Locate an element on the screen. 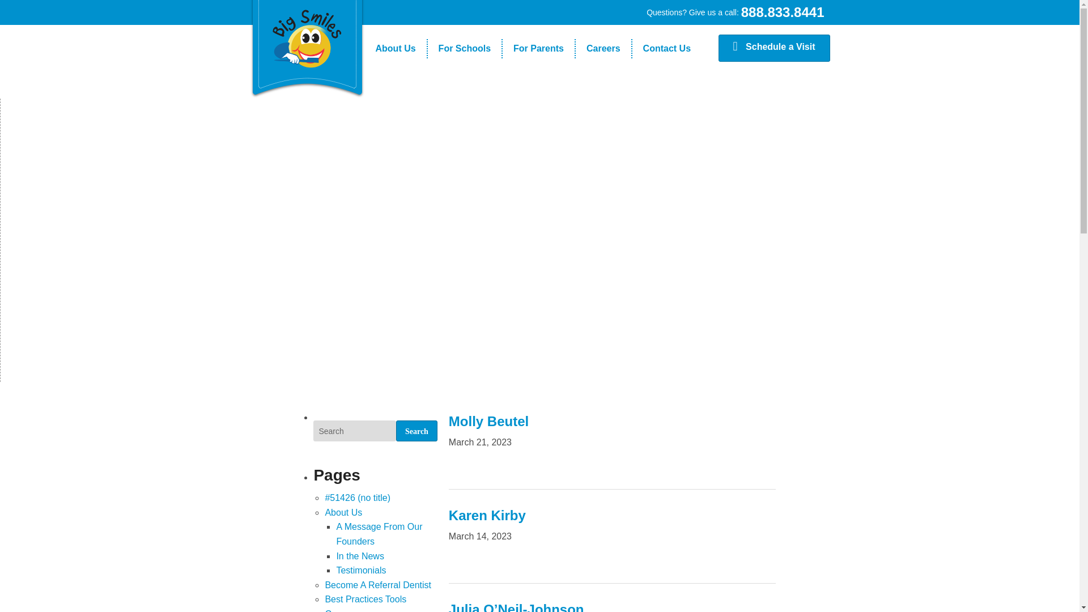 The width and height of the screenshot is (1088, 612). About Us is located at coordinates (396, 49).